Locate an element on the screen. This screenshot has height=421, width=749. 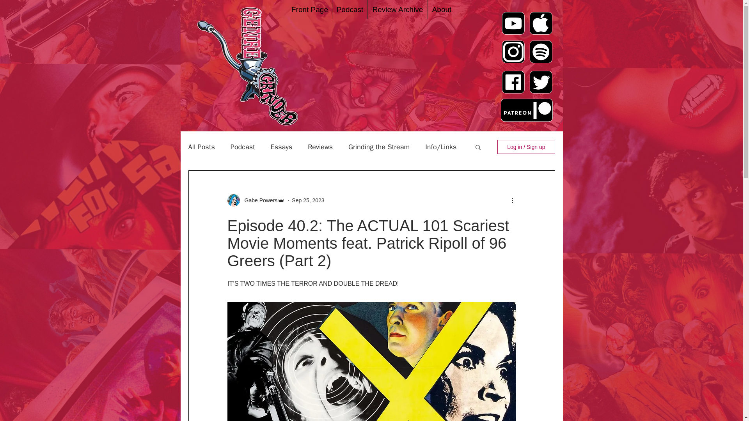
Review Archive is located at coordinates (398, 9).